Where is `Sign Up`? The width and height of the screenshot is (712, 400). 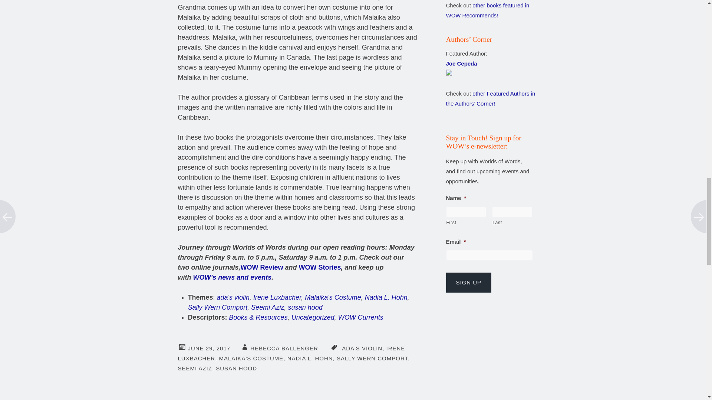
Sign Up is located at coordinates (468, 282).